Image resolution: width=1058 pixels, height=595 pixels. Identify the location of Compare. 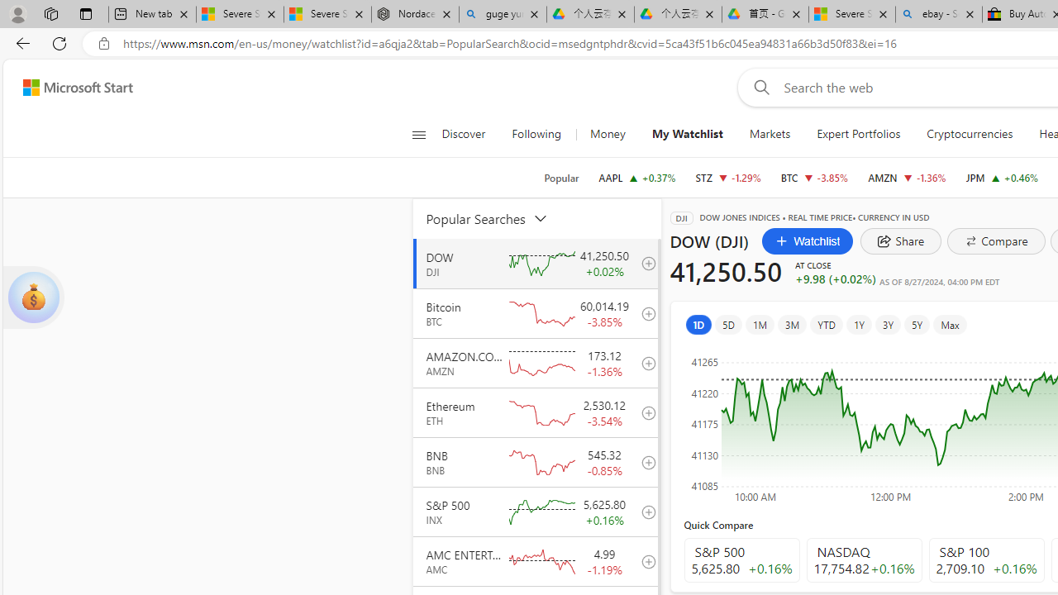
(995, 241).